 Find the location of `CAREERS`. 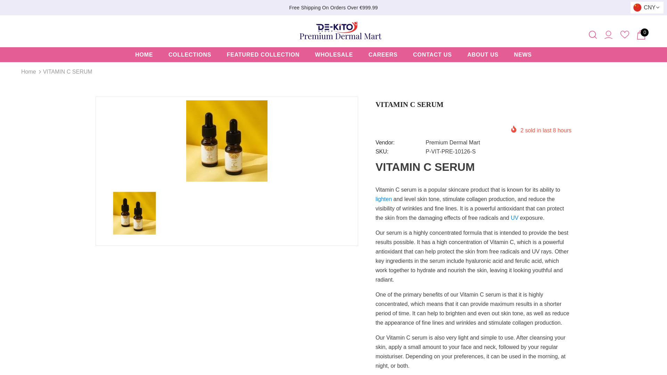

CAREERS is located at coordinates (383, 55).